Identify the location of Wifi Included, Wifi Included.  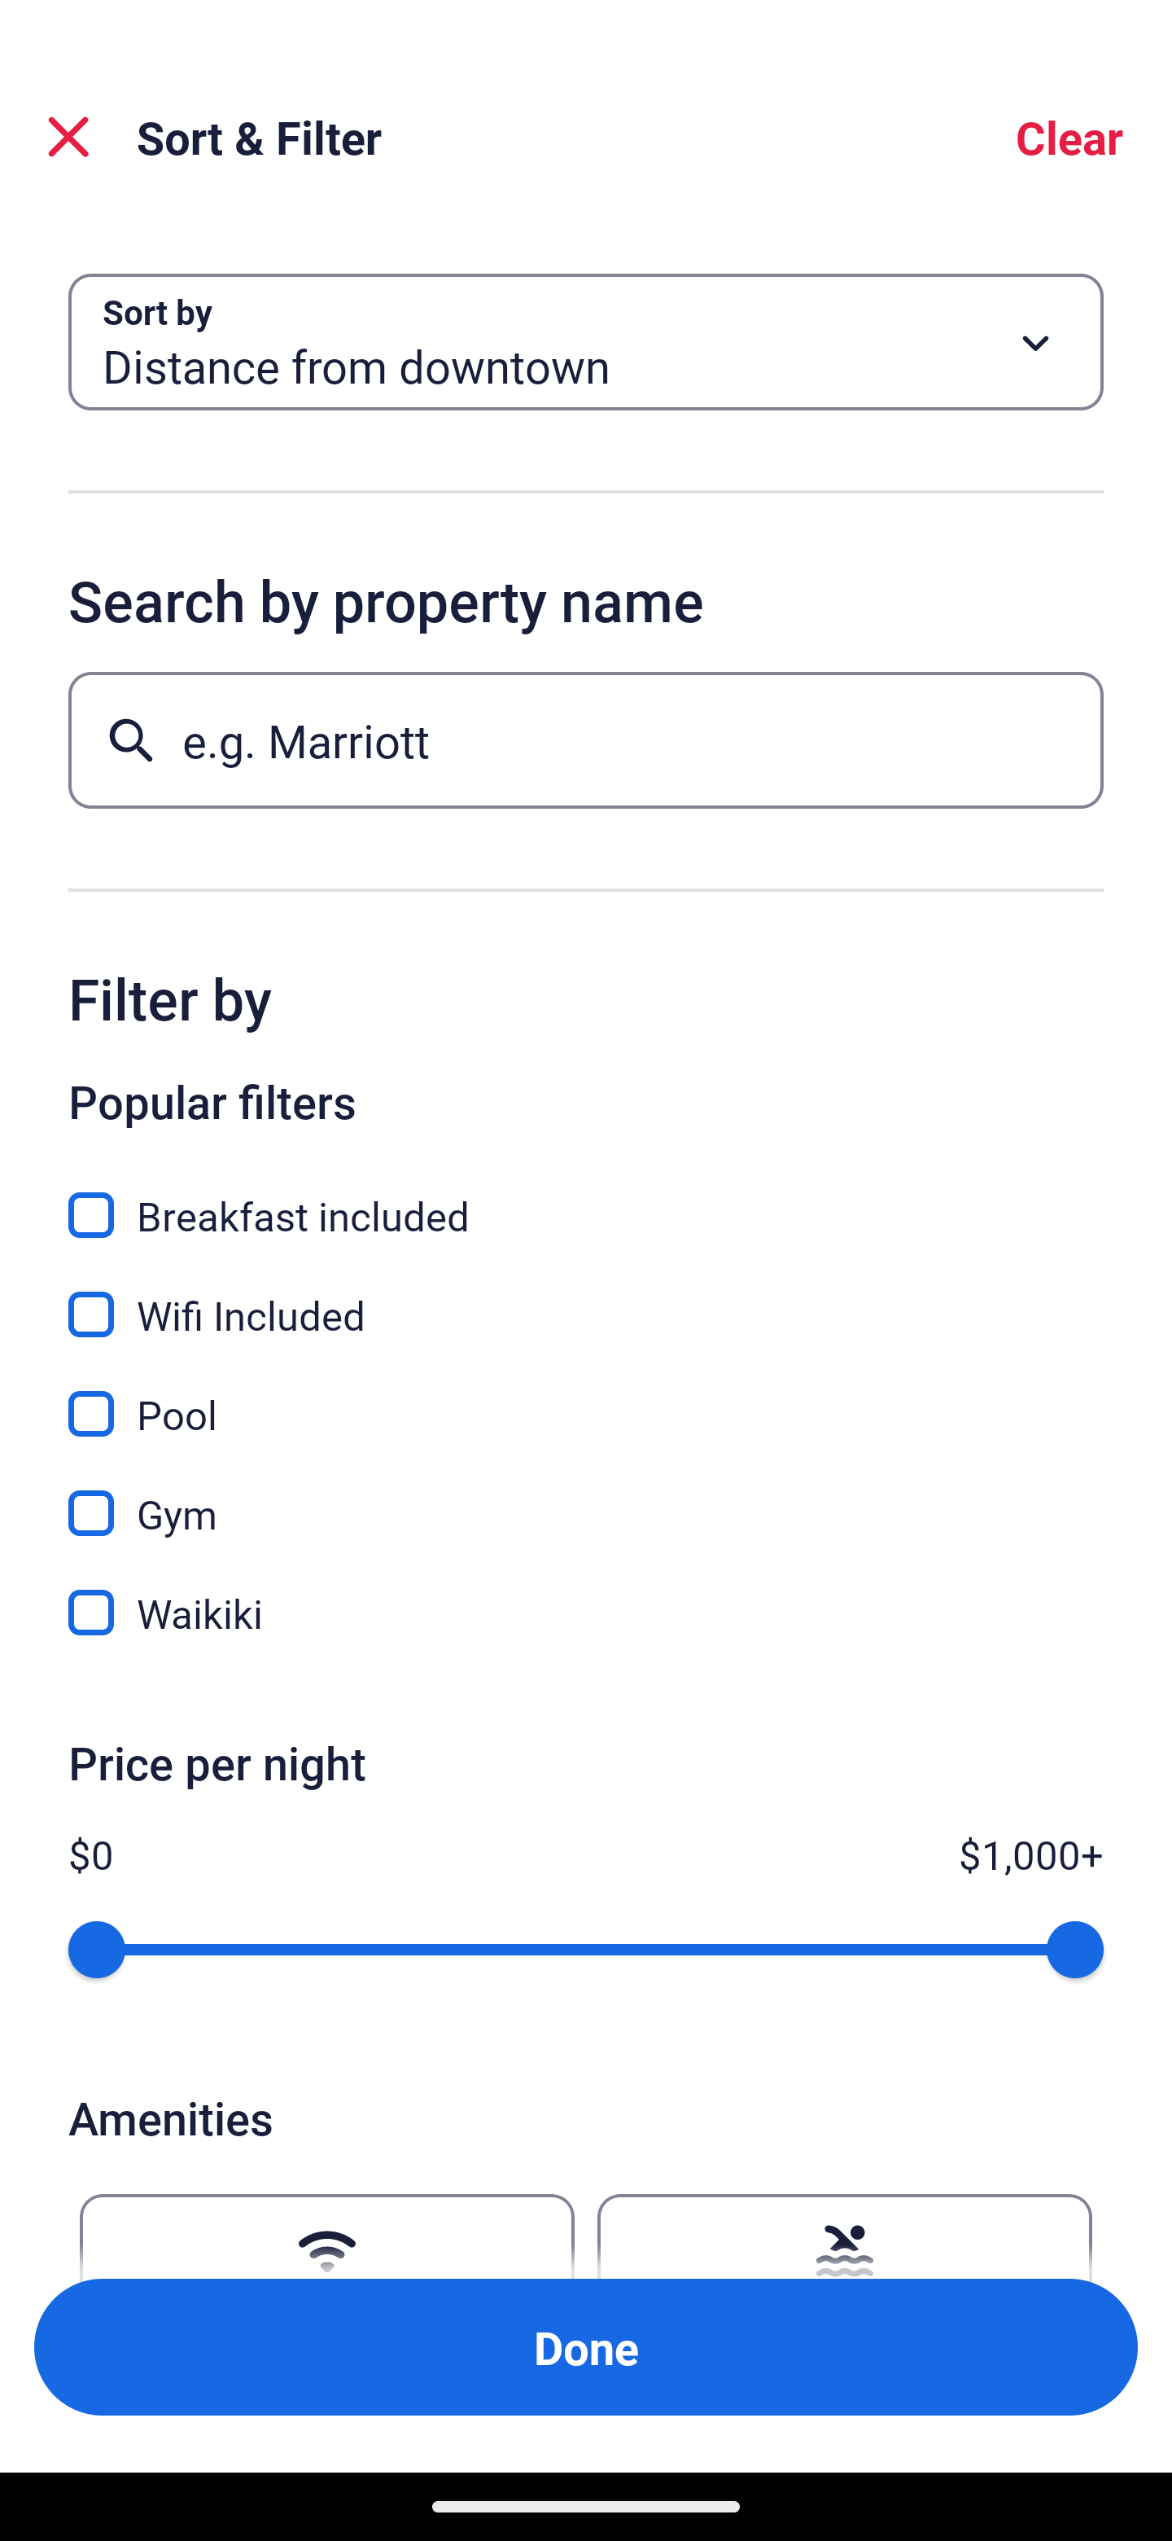
(586, 1297).